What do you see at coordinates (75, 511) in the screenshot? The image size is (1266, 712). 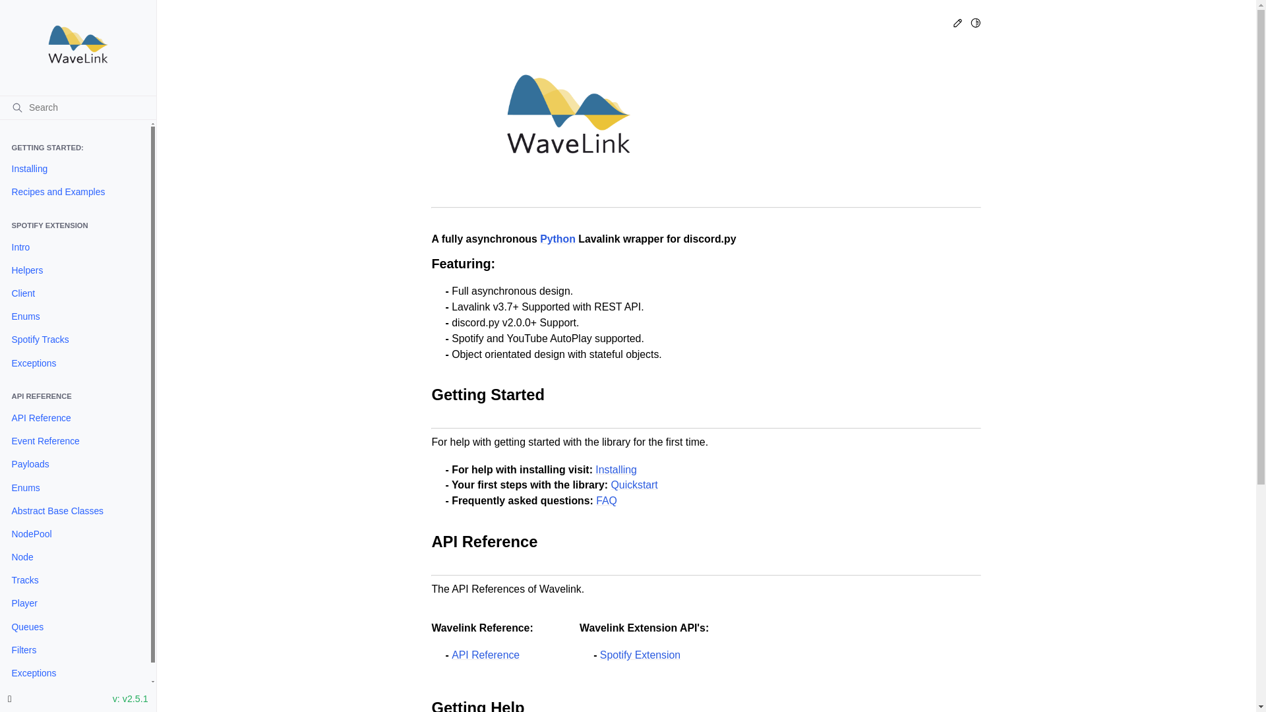 I see `Abstract Base Classes` at bounding box center [75, 511].